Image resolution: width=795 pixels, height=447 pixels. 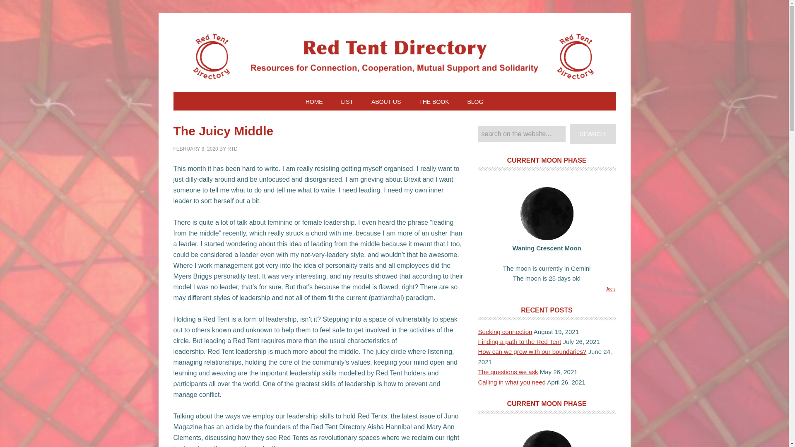 What do you see at coordinates (610, 289) in the screenshot?
I see `Joe's` at bounding box center [610, 289].